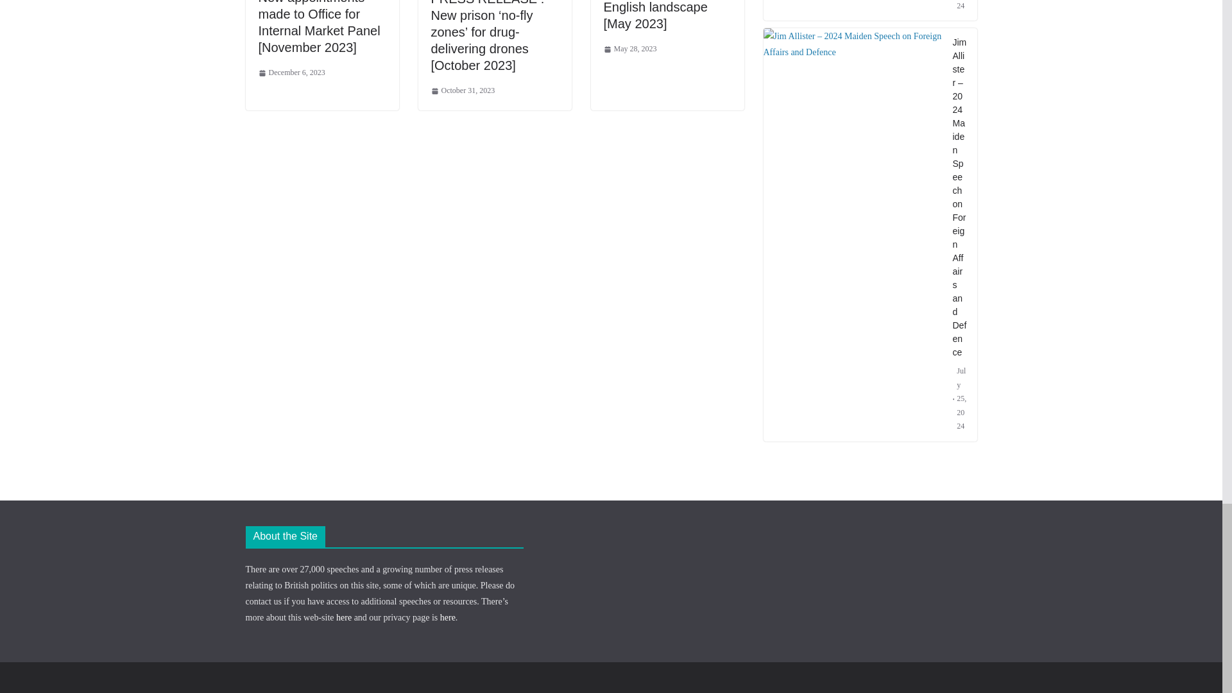 This screenshot has width=1232, height=693. I want to click on December 6, 2023, so click(291, 73).